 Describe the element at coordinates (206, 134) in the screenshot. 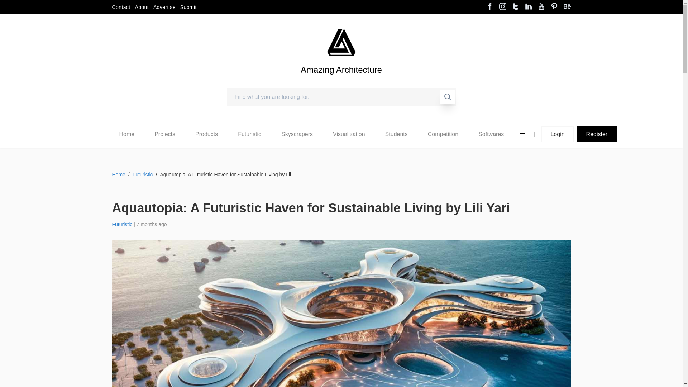

I see `Products` at that location.